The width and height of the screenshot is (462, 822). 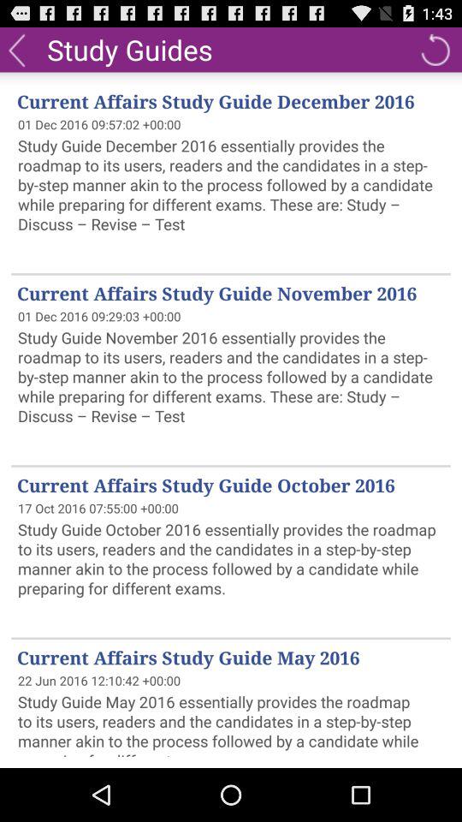 What do you see at coordinates (435, 50) in the screenshot?
I see `turn on the item next to study guides item` at bounding box center [435, 50].